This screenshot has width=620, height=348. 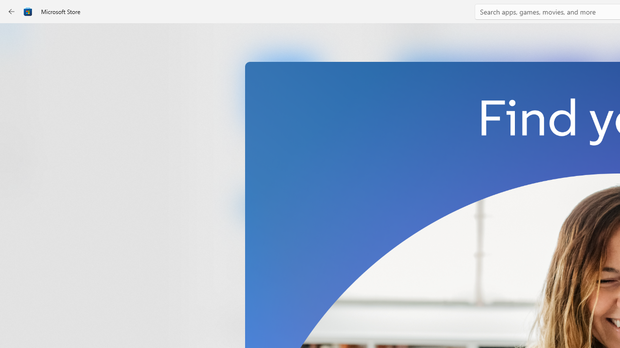 What do you see at coordinates (284, 161) in the screenshot?
I see `LinkedIn` at bounding box center [284, 161].